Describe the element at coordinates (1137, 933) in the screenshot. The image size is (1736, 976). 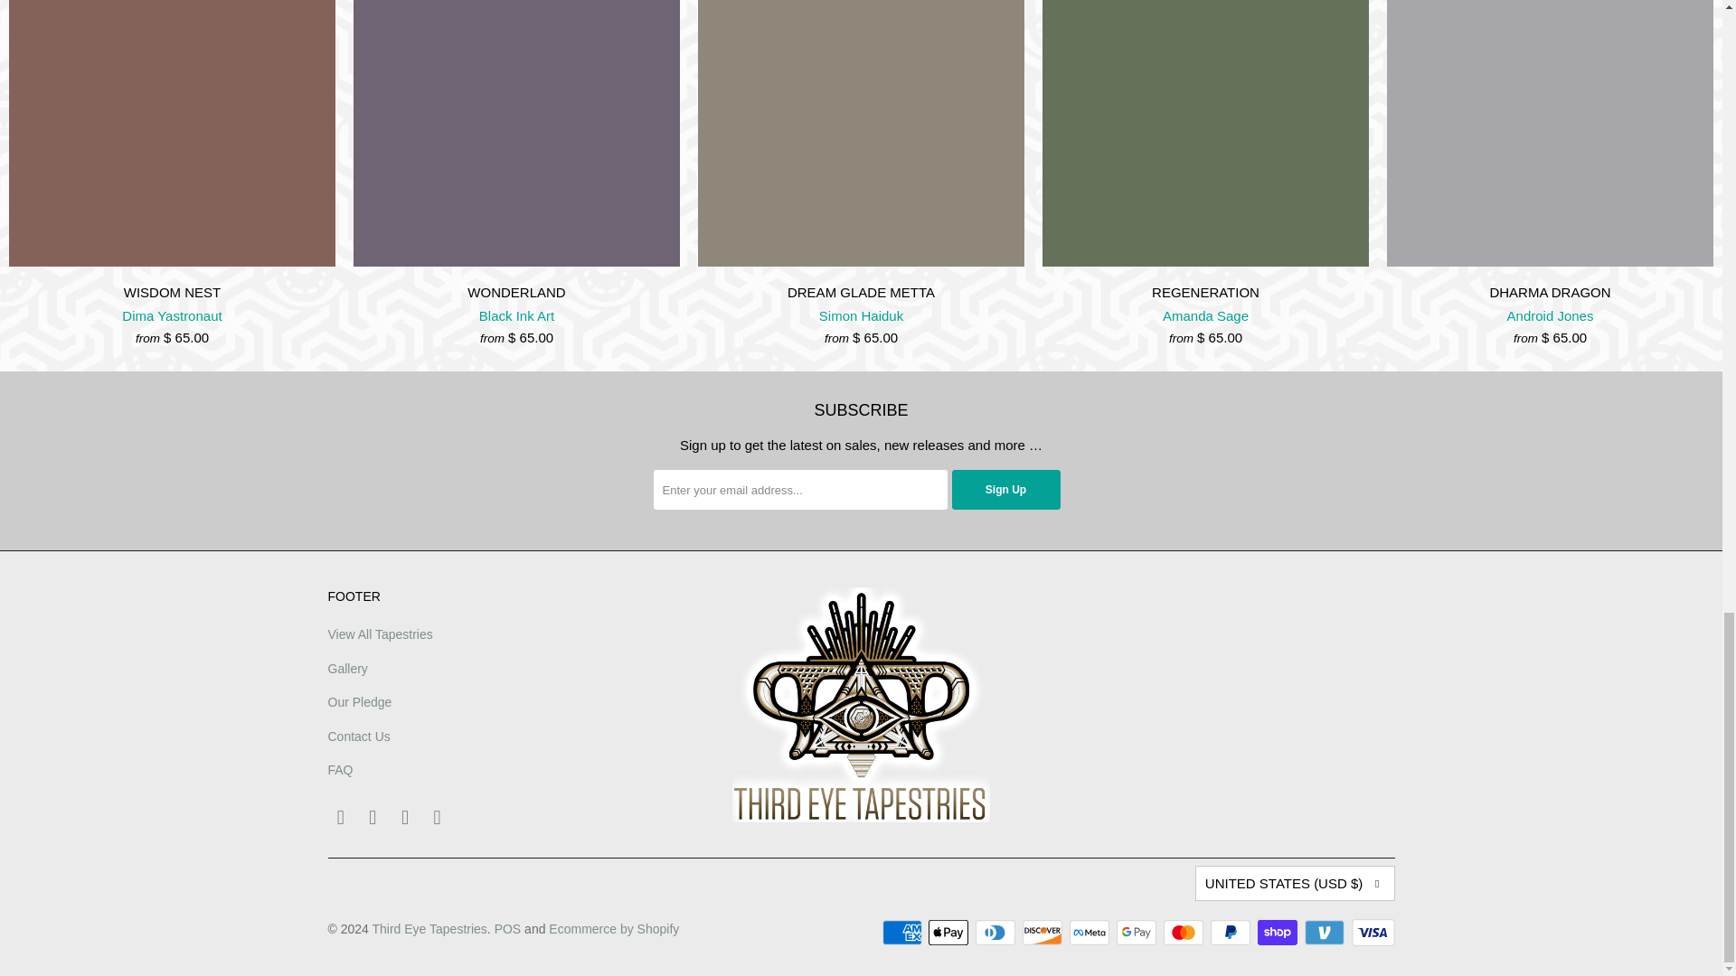
I see `Google Pay` at that location.